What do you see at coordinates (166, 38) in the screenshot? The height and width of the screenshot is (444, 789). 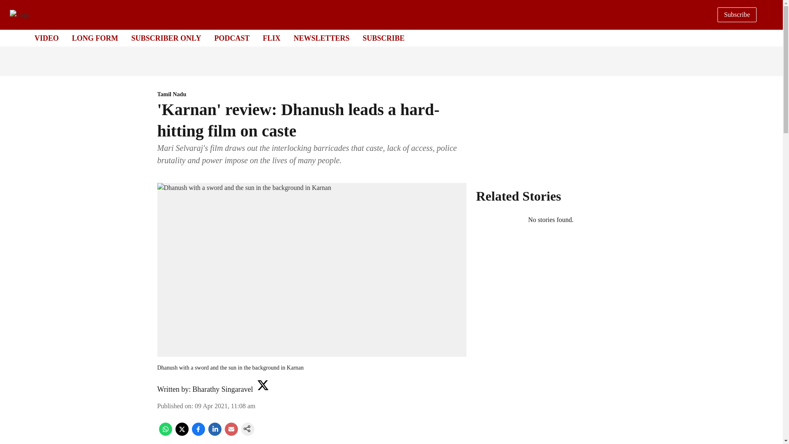 I see `SUBSCRIBER ONLY` at bounding box center [166, 38].